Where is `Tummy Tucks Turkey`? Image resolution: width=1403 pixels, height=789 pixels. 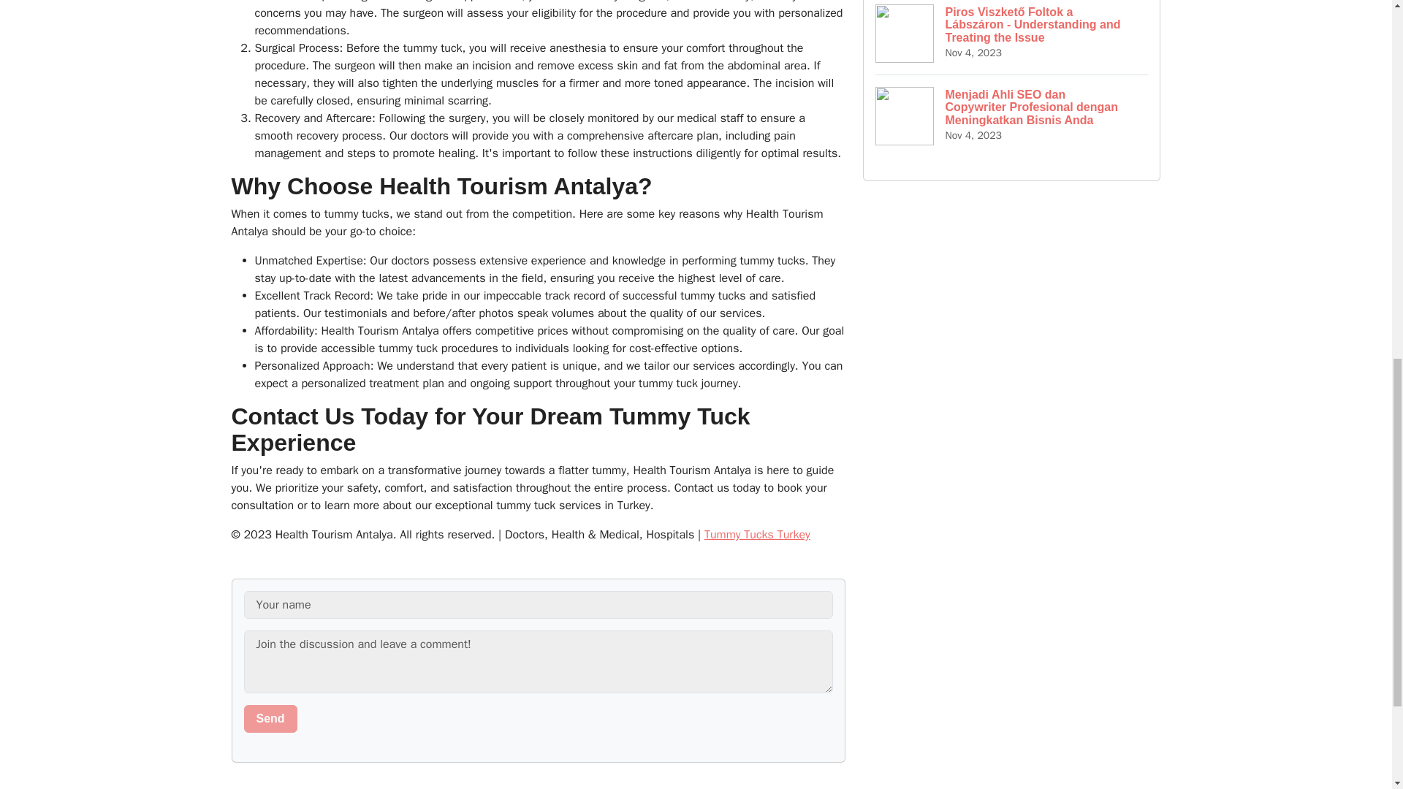
Tummy Tucks Turkey is located at coordinates (757, 535).